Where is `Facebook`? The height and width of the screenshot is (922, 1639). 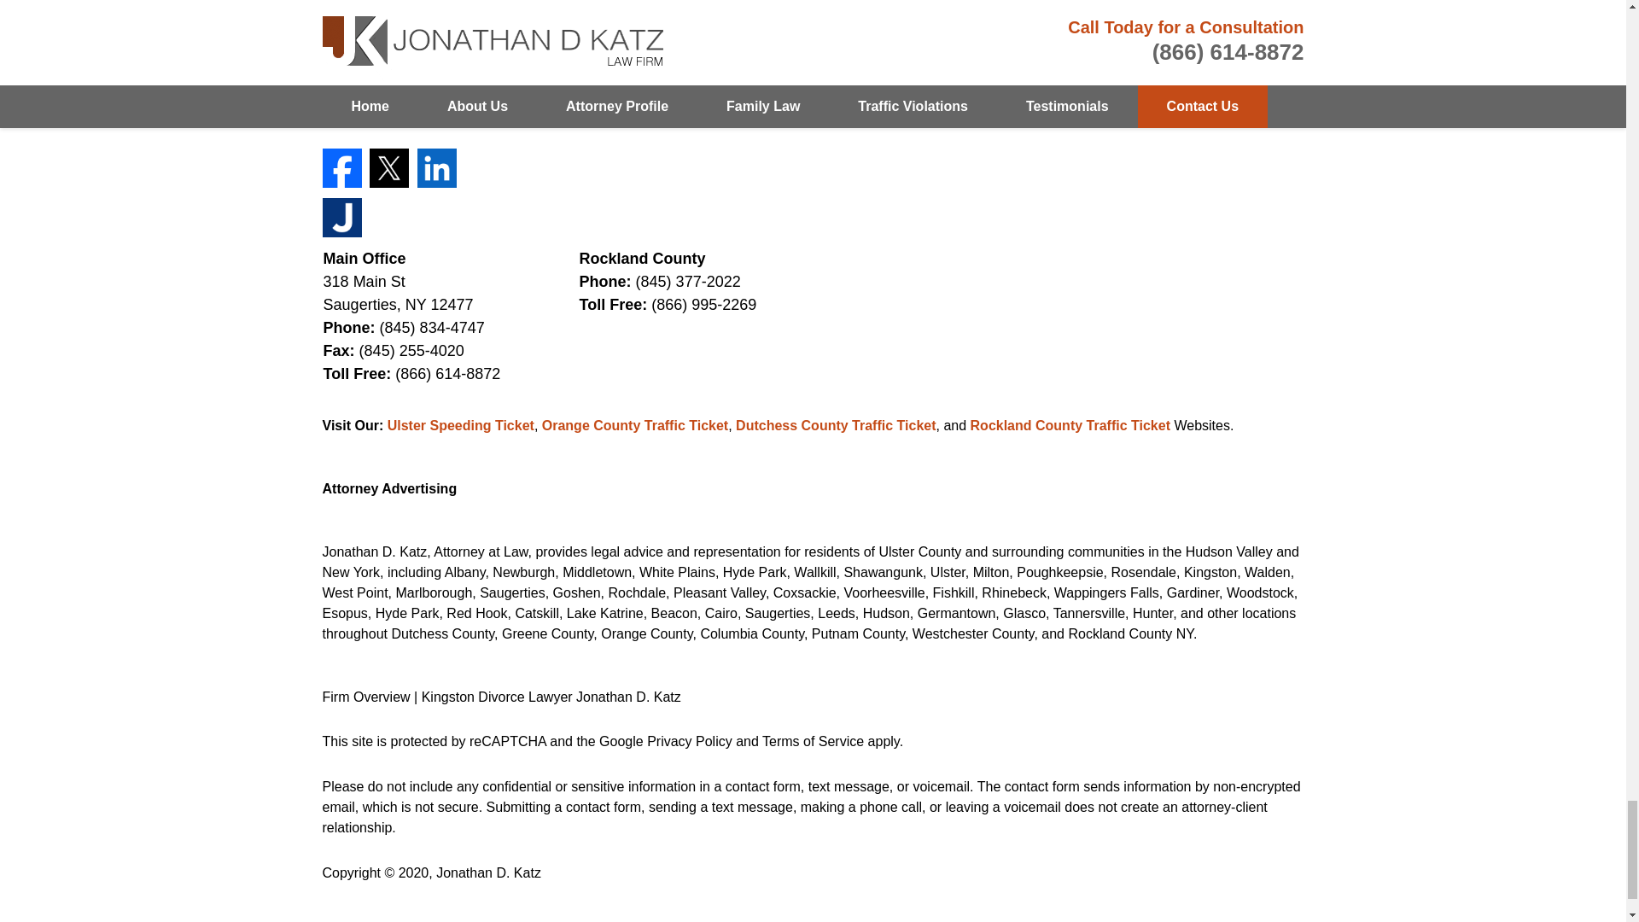 Facebook is located at coordinates (342, 167).